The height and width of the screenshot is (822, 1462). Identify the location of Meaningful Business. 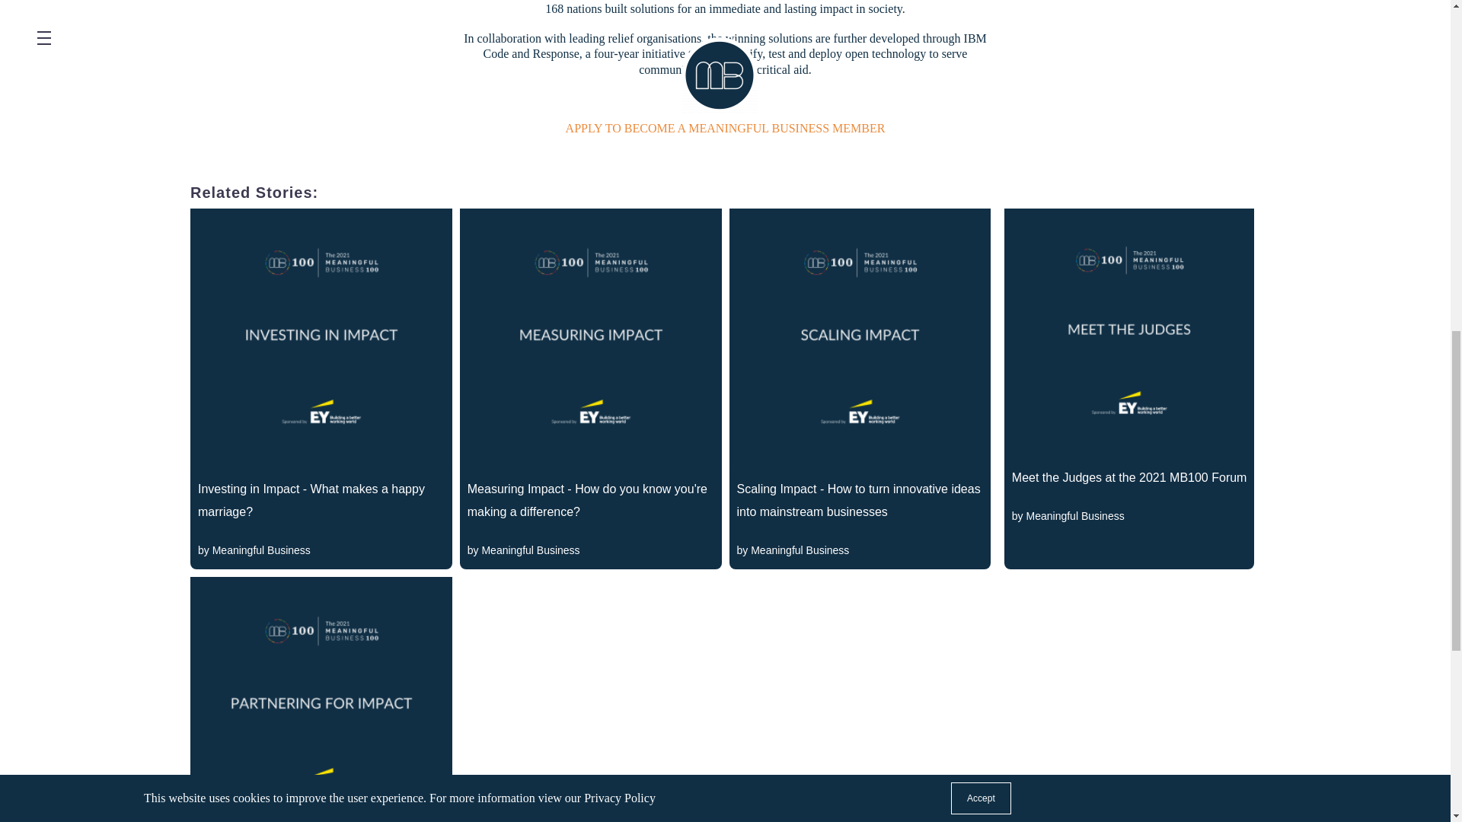
(260, 550).